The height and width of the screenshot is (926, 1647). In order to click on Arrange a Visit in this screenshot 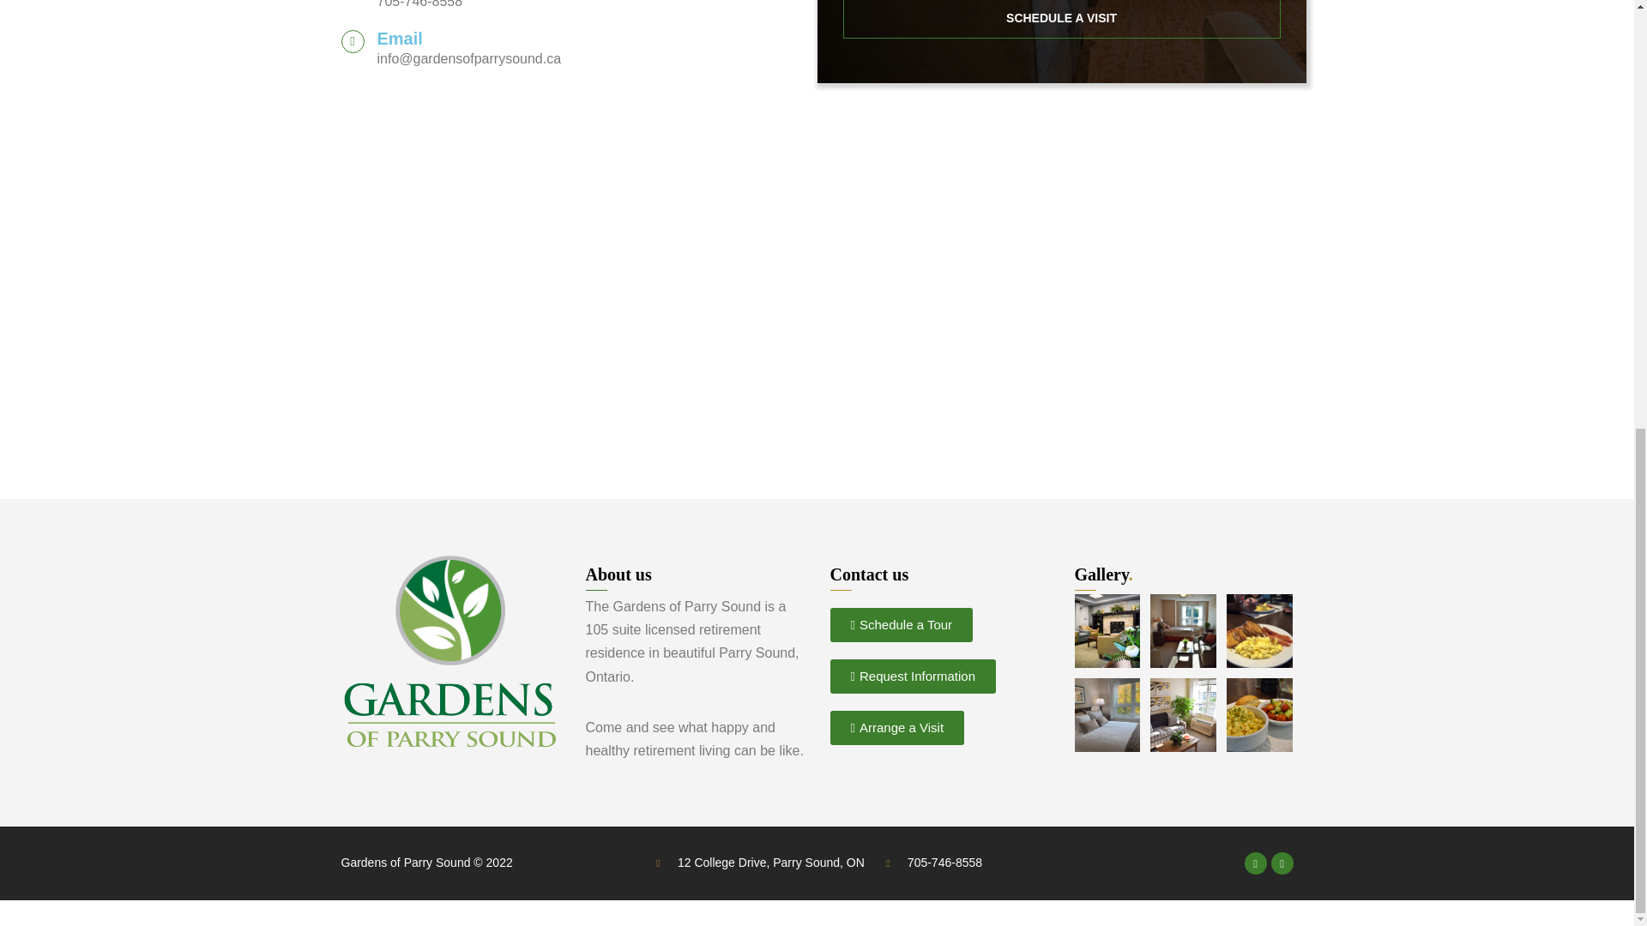, I will do `click(897, 728)`.